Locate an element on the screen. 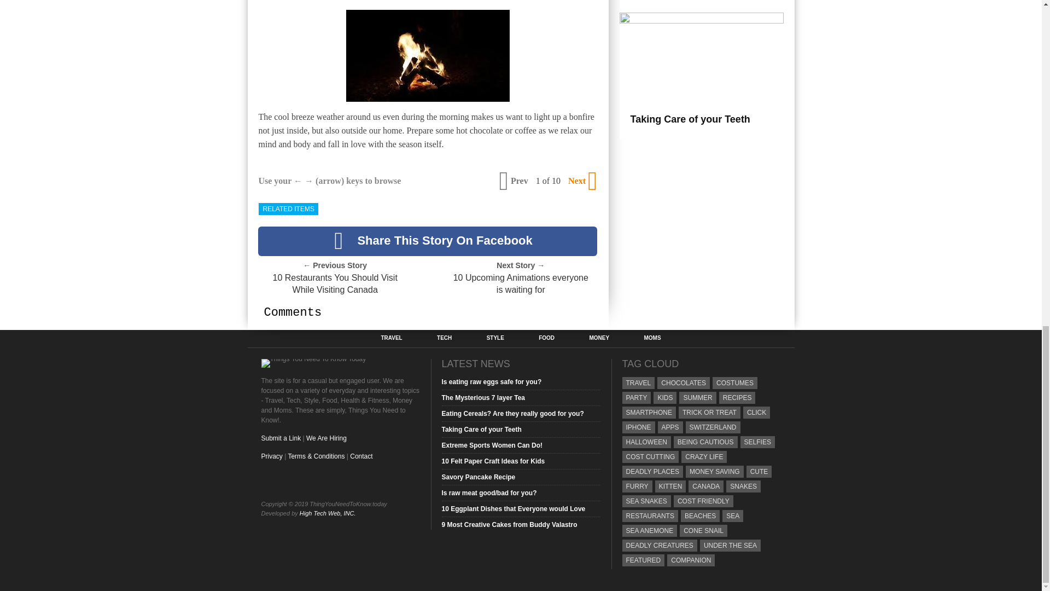 This screenshot has height=591, width=1050. Share on Facebook is located at coordinates (428, 241).